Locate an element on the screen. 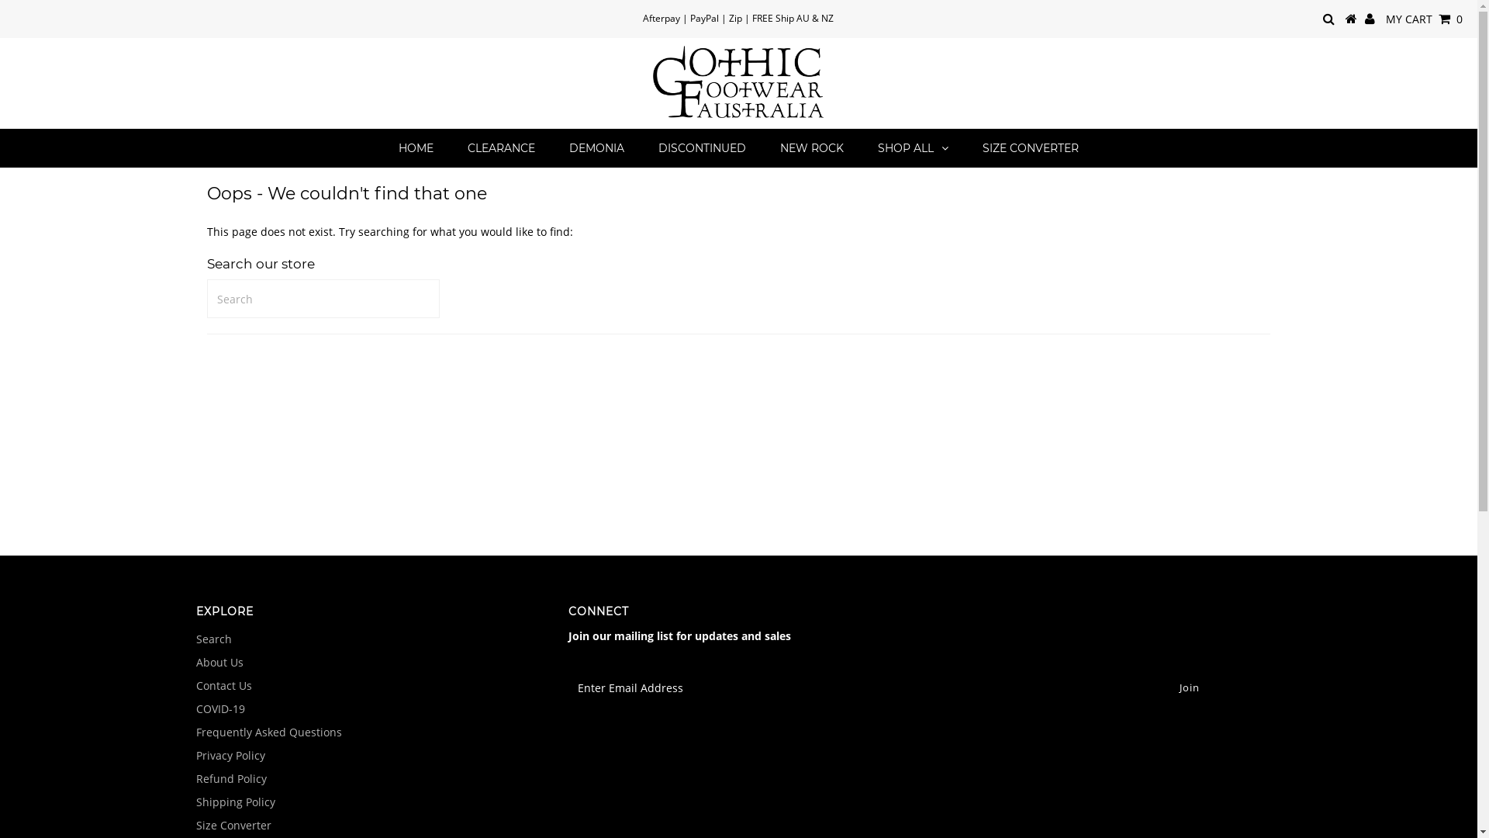 The width and height of the screenshot is (1489, 838). Refund Policy is located at coordinates (231, 779).